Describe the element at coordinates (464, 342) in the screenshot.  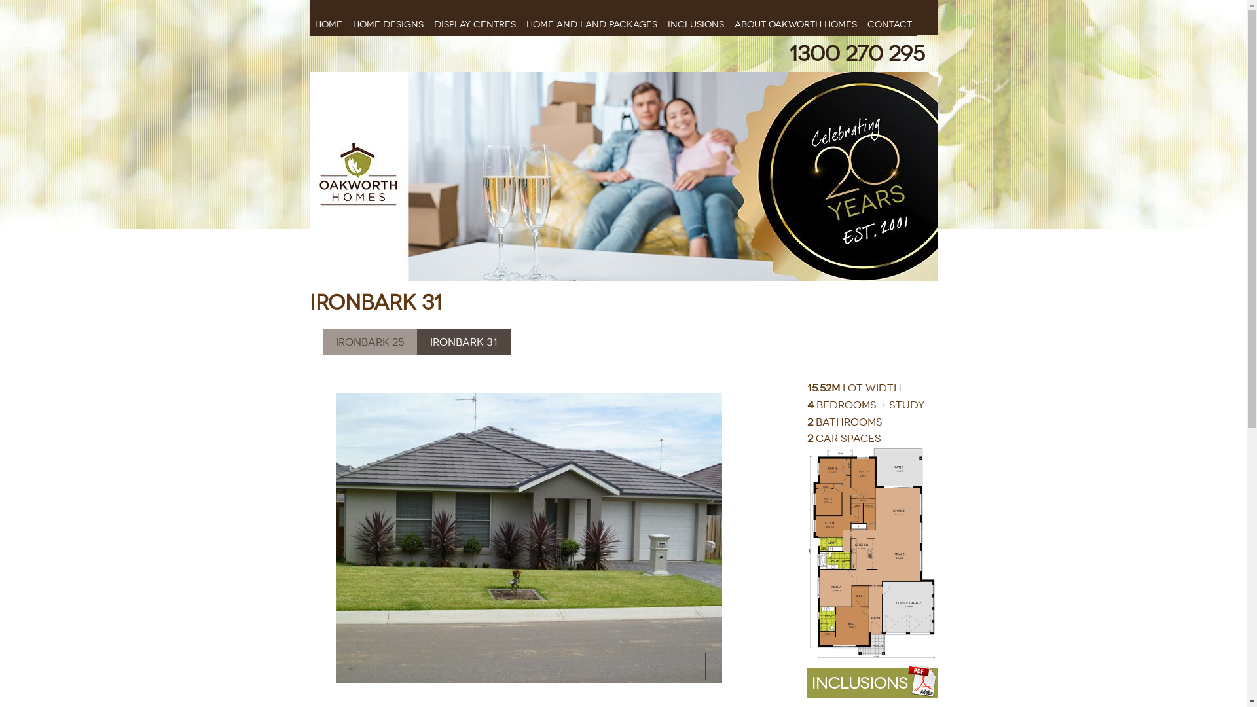
I see `Ironbark 31` at that location.